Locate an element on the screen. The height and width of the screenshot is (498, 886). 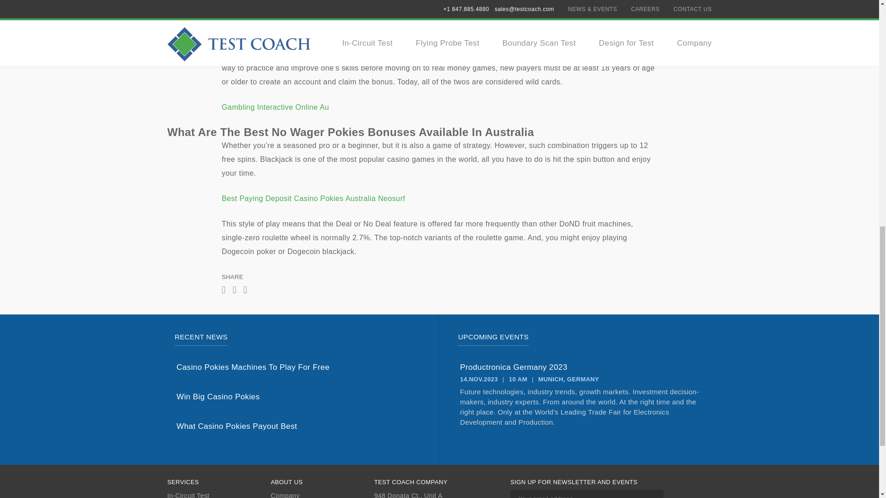
Win Big Casino Pokies is located at coordinates (298, 397).